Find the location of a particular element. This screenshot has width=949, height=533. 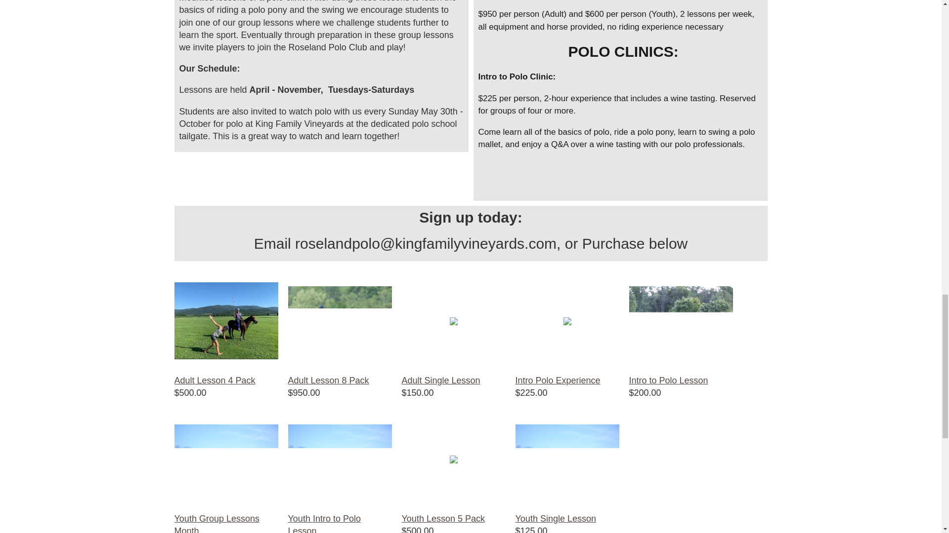

Adult Lesson 8 Pack is located at coordinates (328, 380).